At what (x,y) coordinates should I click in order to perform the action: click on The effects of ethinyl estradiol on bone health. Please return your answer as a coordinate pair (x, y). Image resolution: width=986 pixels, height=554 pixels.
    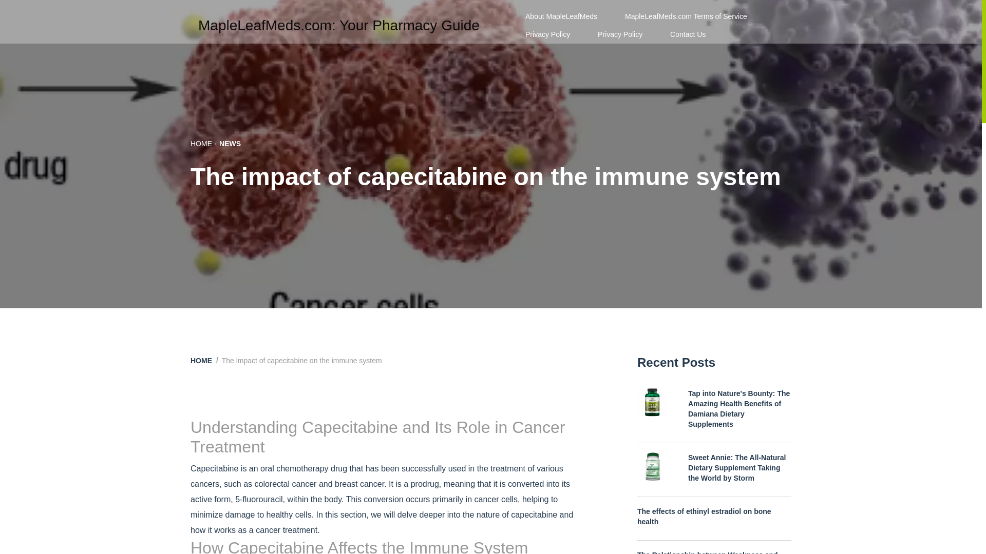
    Looking at the image, I should click on (714, 517).